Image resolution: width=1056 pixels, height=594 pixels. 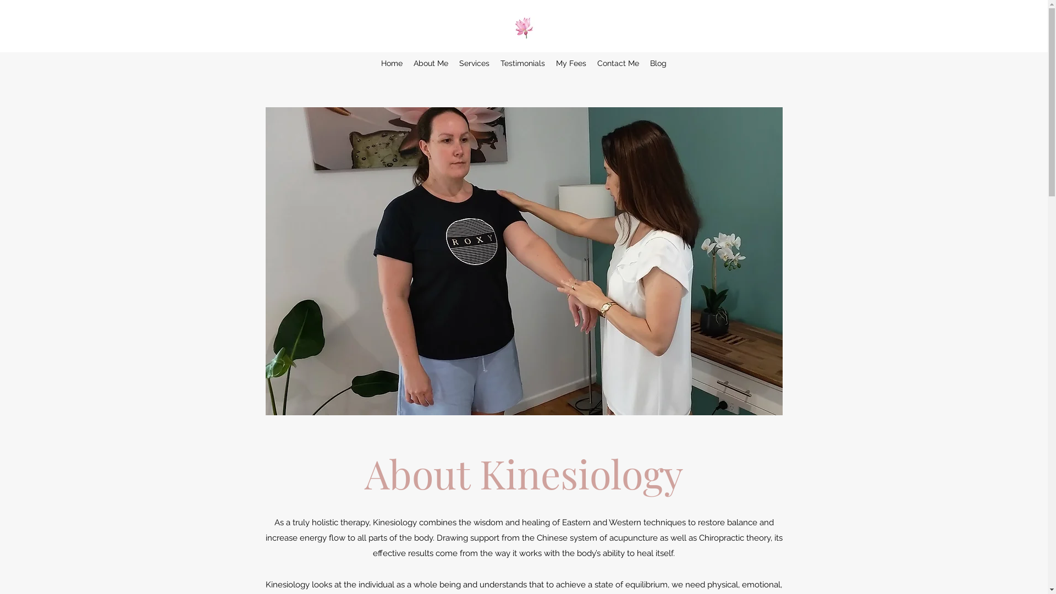 I want to click on Contact Me, so click(x=618, y=63).